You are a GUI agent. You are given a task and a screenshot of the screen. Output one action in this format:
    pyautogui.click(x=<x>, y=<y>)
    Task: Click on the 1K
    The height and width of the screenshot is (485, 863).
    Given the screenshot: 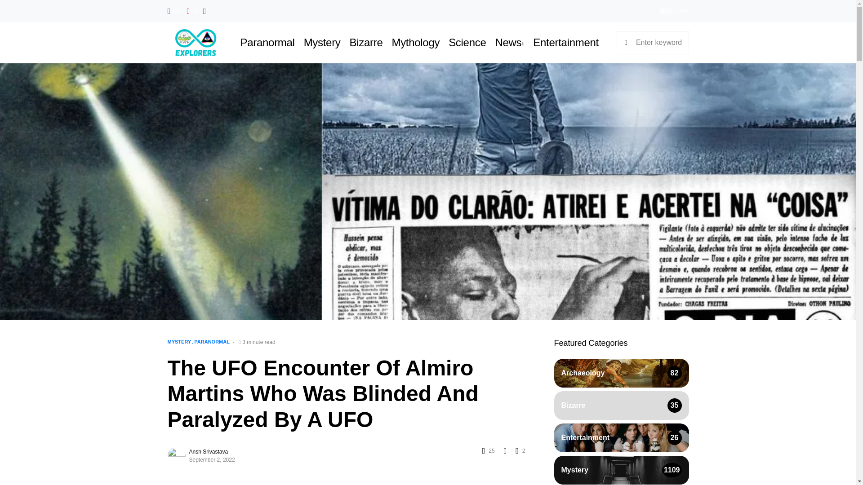 What is the action you would take?
    pyautogui.click(x=192, y=11)
    